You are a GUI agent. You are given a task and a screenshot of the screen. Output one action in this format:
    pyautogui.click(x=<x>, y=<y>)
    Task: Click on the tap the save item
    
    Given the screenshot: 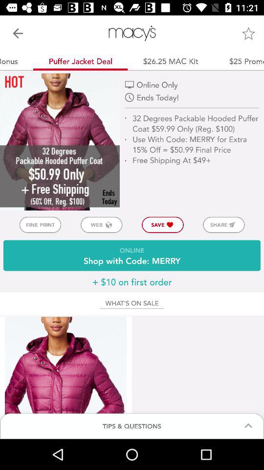 What is the action you would take?
    pyautogui.click(x=162, y=224)
    